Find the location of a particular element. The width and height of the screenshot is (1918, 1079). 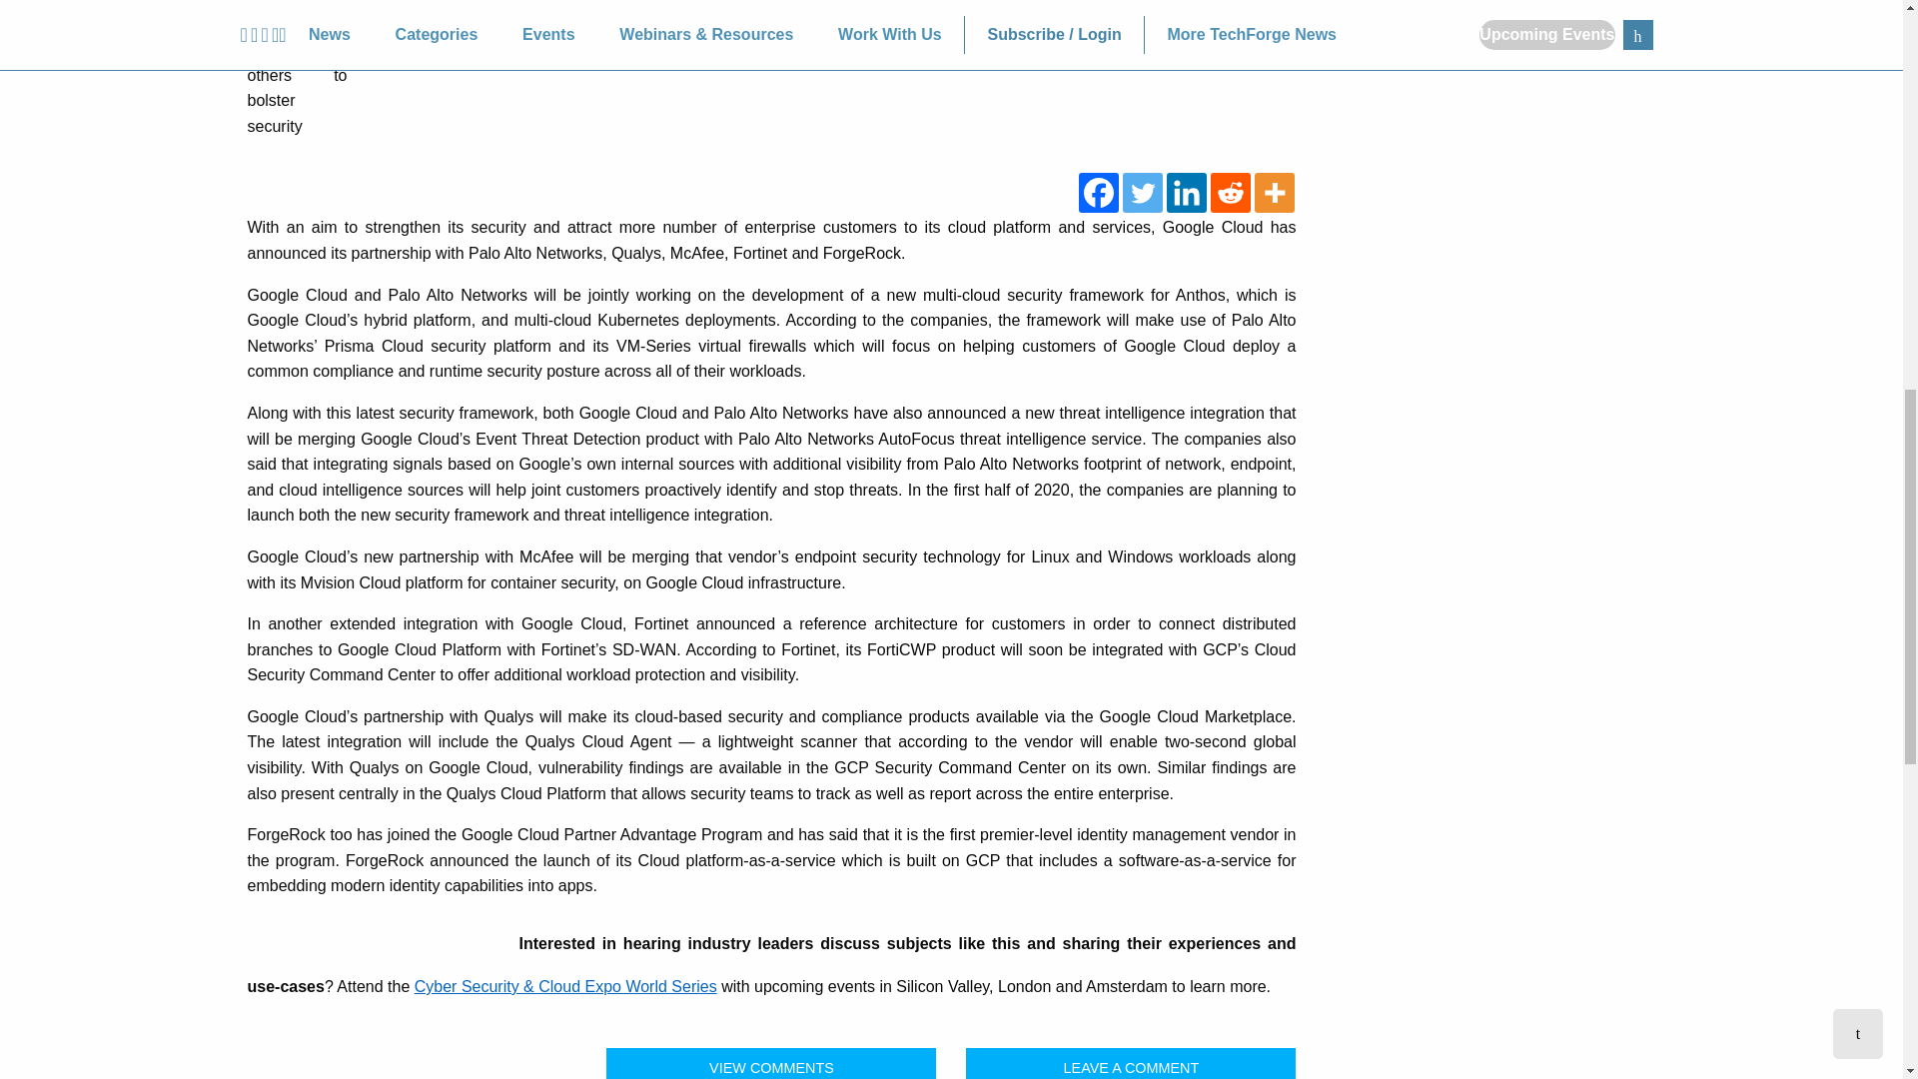

Linkedin is located at coordinates (1186, 192).